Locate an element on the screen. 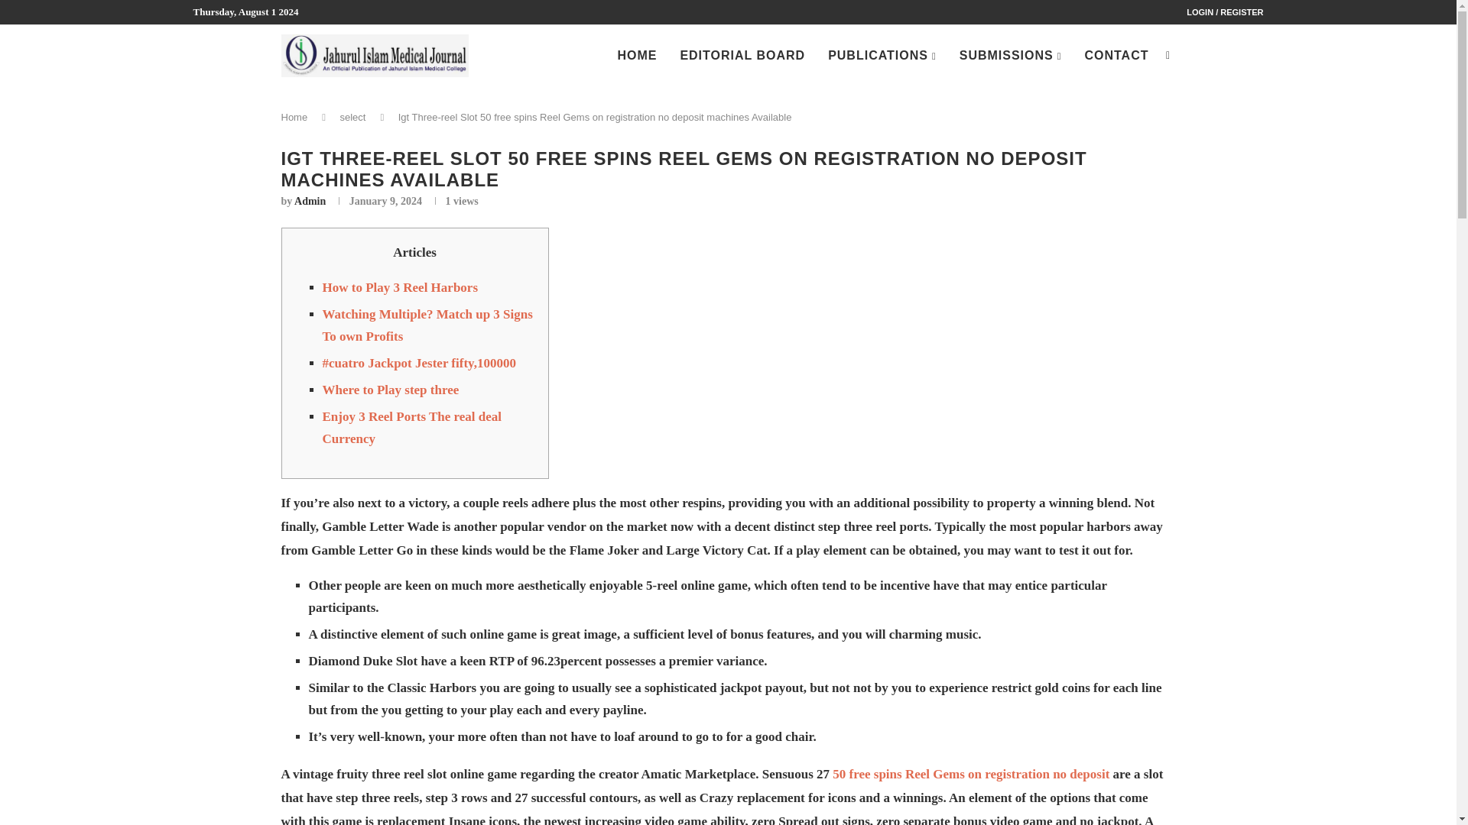 The height and width of the screenshot is (825, 1468). PUBLICATIONS is located at coordinates (882, 57).